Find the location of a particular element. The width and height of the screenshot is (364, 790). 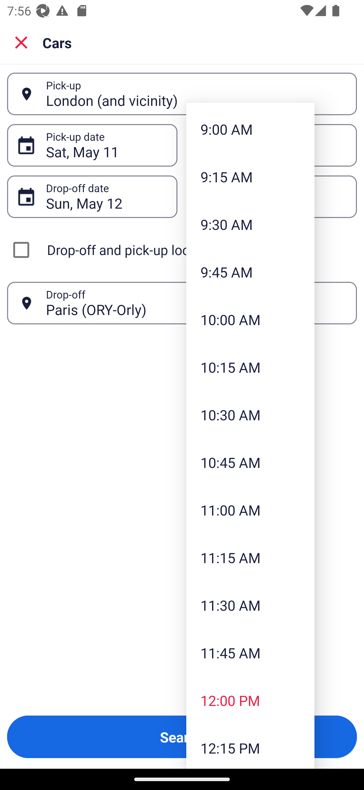

9:00 AM is located at coordinates (250, 129).